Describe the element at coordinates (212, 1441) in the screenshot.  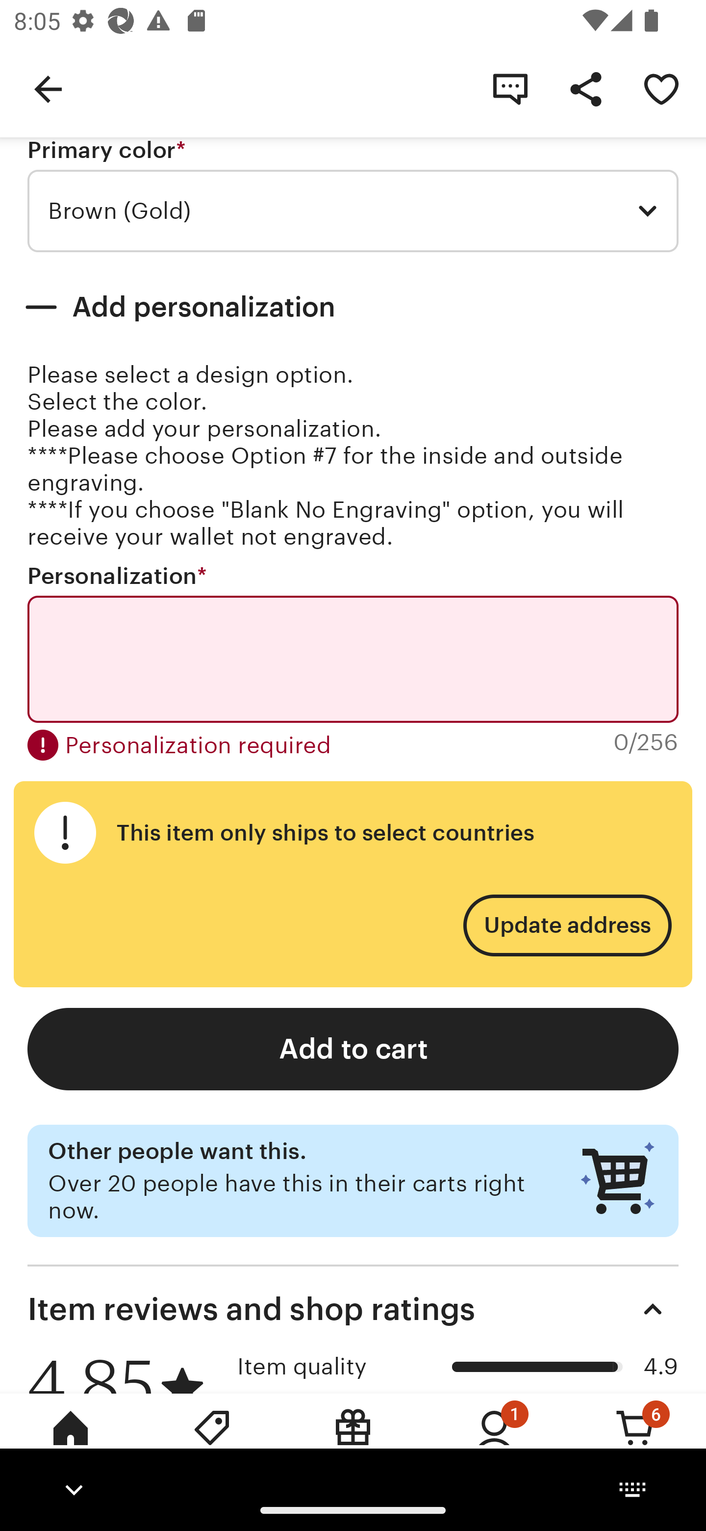
I see `Deals` at that location.